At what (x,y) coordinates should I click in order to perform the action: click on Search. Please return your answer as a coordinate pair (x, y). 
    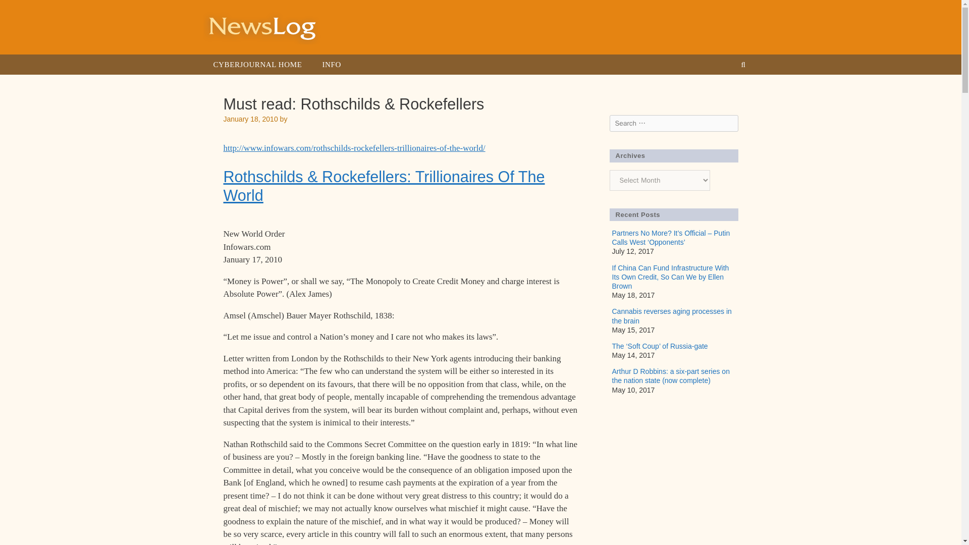
    Looking at the image, I should click on (21, 11).